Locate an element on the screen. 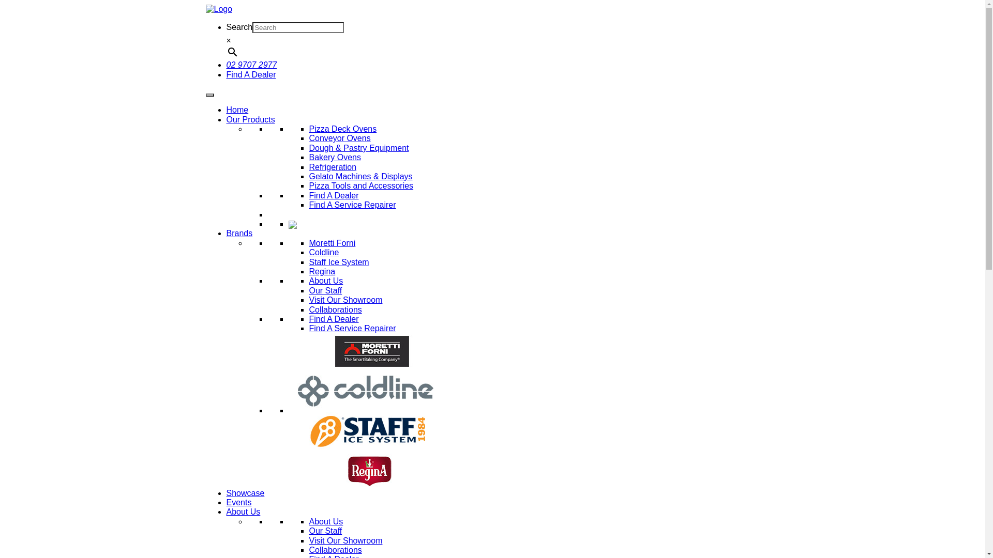 The image size is (993, 558). About Us is located at coordinates (326, 521).